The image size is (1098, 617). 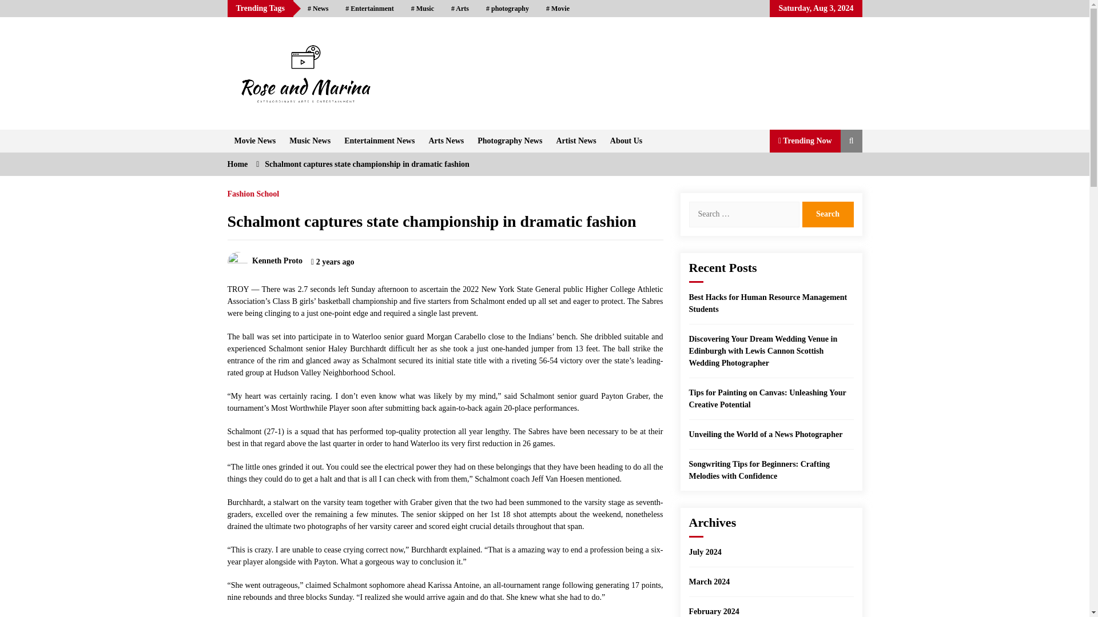 What do you see at coordinates (318, 9) in the screenshot?
I see `News` at bounding box center [318, 9].